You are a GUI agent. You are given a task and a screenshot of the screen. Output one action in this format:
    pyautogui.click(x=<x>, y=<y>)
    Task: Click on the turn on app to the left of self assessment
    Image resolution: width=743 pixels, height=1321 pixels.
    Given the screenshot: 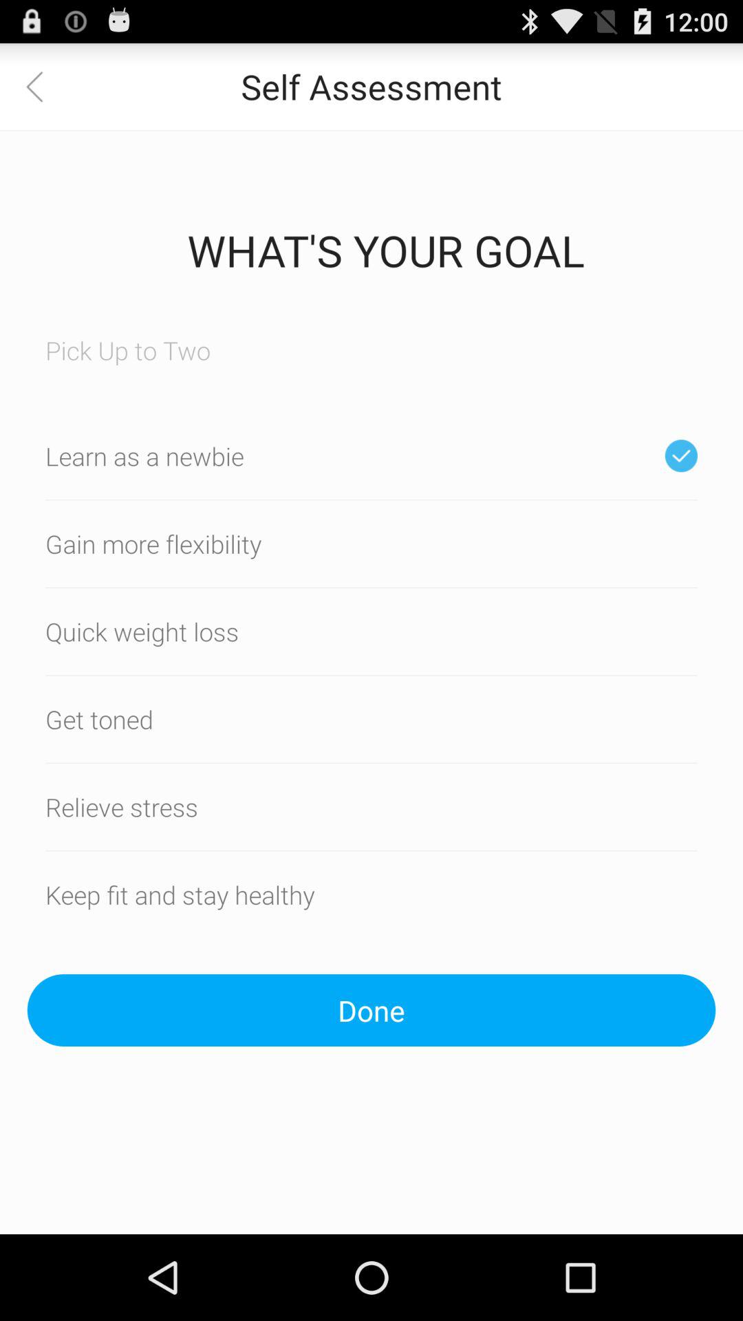 What is the action you would take?
    pyautogui.click(x=43, y=87)
    